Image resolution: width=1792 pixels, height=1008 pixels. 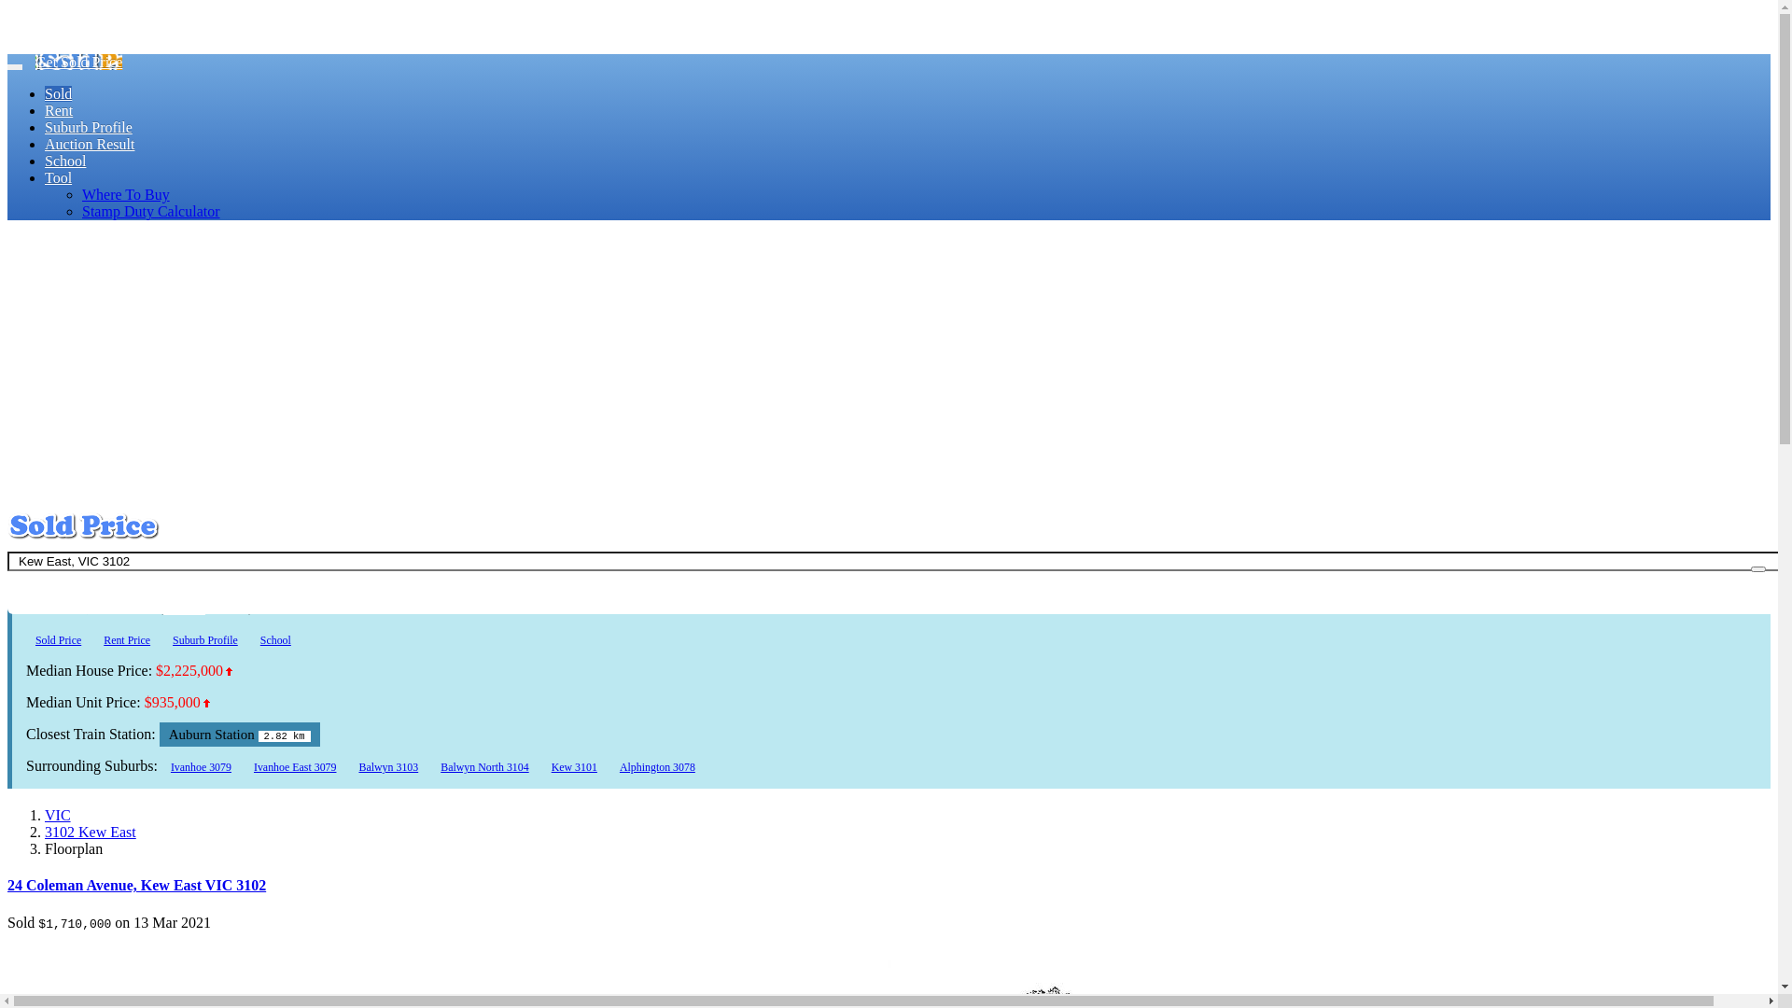 What do you see at coordinates (65, 161) in the screenshot?
I see `School` at bounding box center [65, 161].